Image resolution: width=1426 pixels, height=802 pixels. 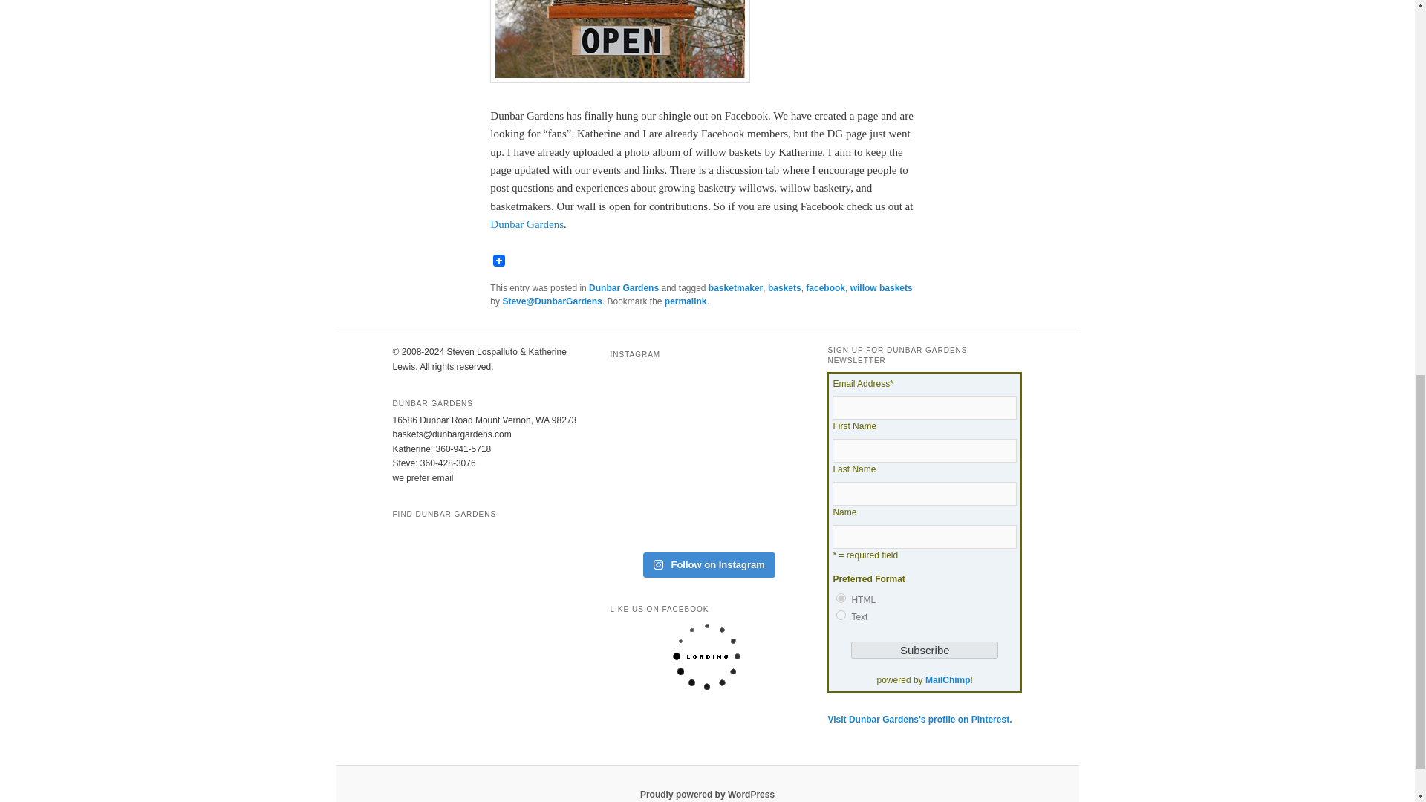 I want to click on willow baskets, so click(x=881, y=288).